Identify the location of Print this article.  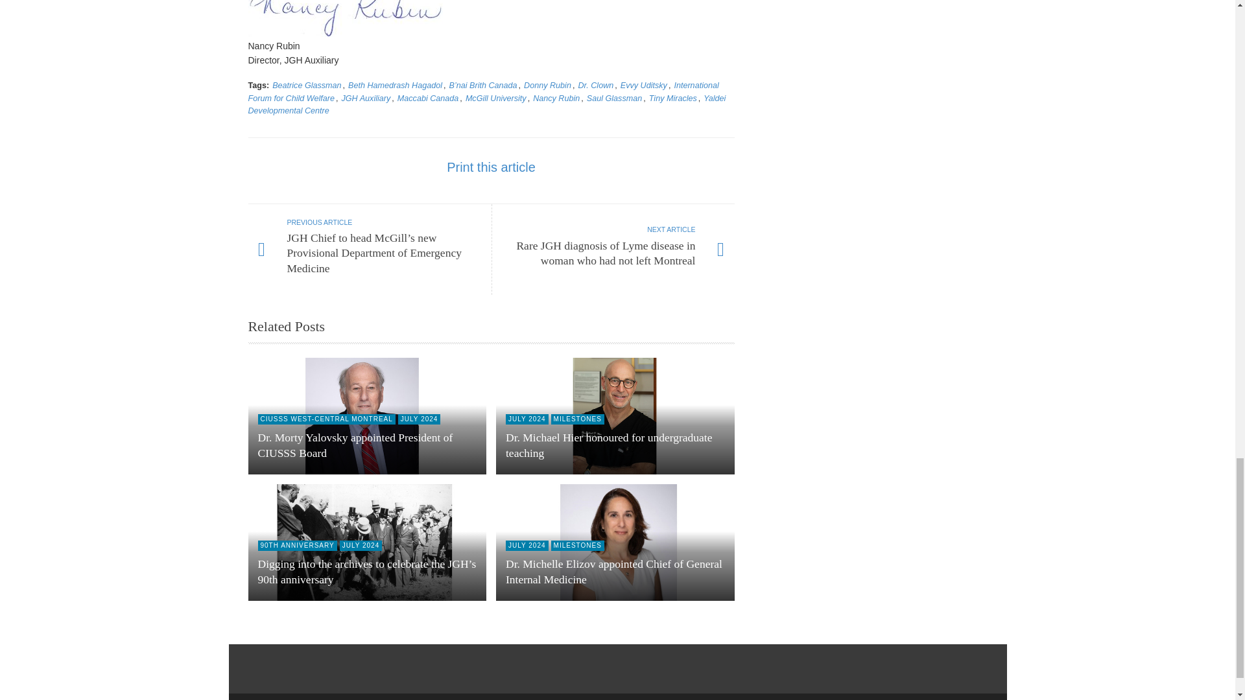
(491, 167).